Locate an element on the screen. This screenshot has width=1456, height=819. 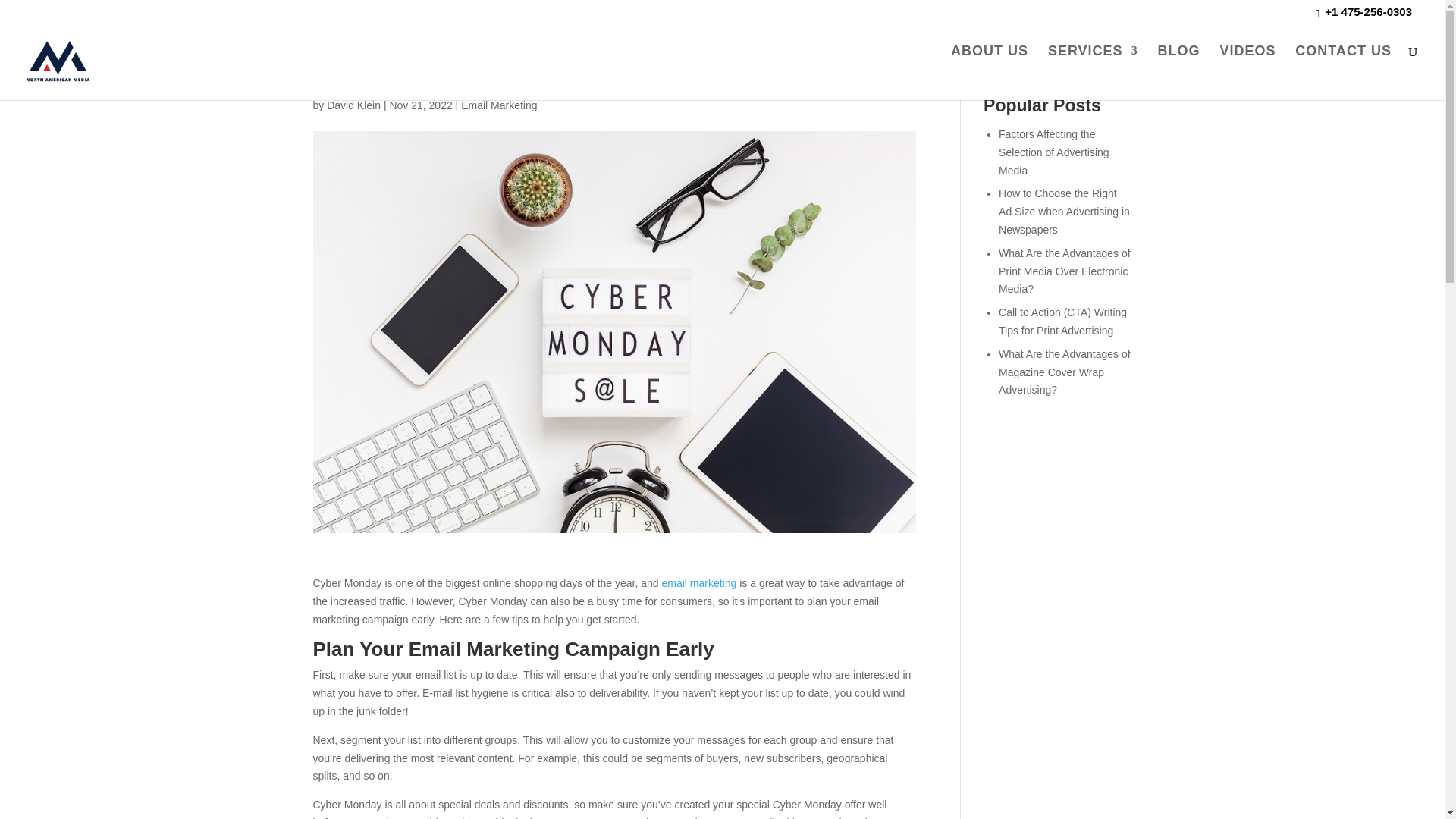
ABOUT US is located at coordinates (989, 54).